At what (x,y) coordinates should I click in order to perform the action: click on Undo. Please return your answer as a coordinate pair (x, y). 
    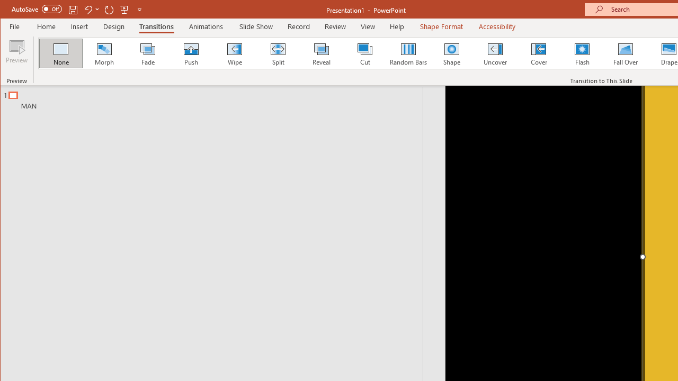
    Looking at the image, I should click on (91, 10).